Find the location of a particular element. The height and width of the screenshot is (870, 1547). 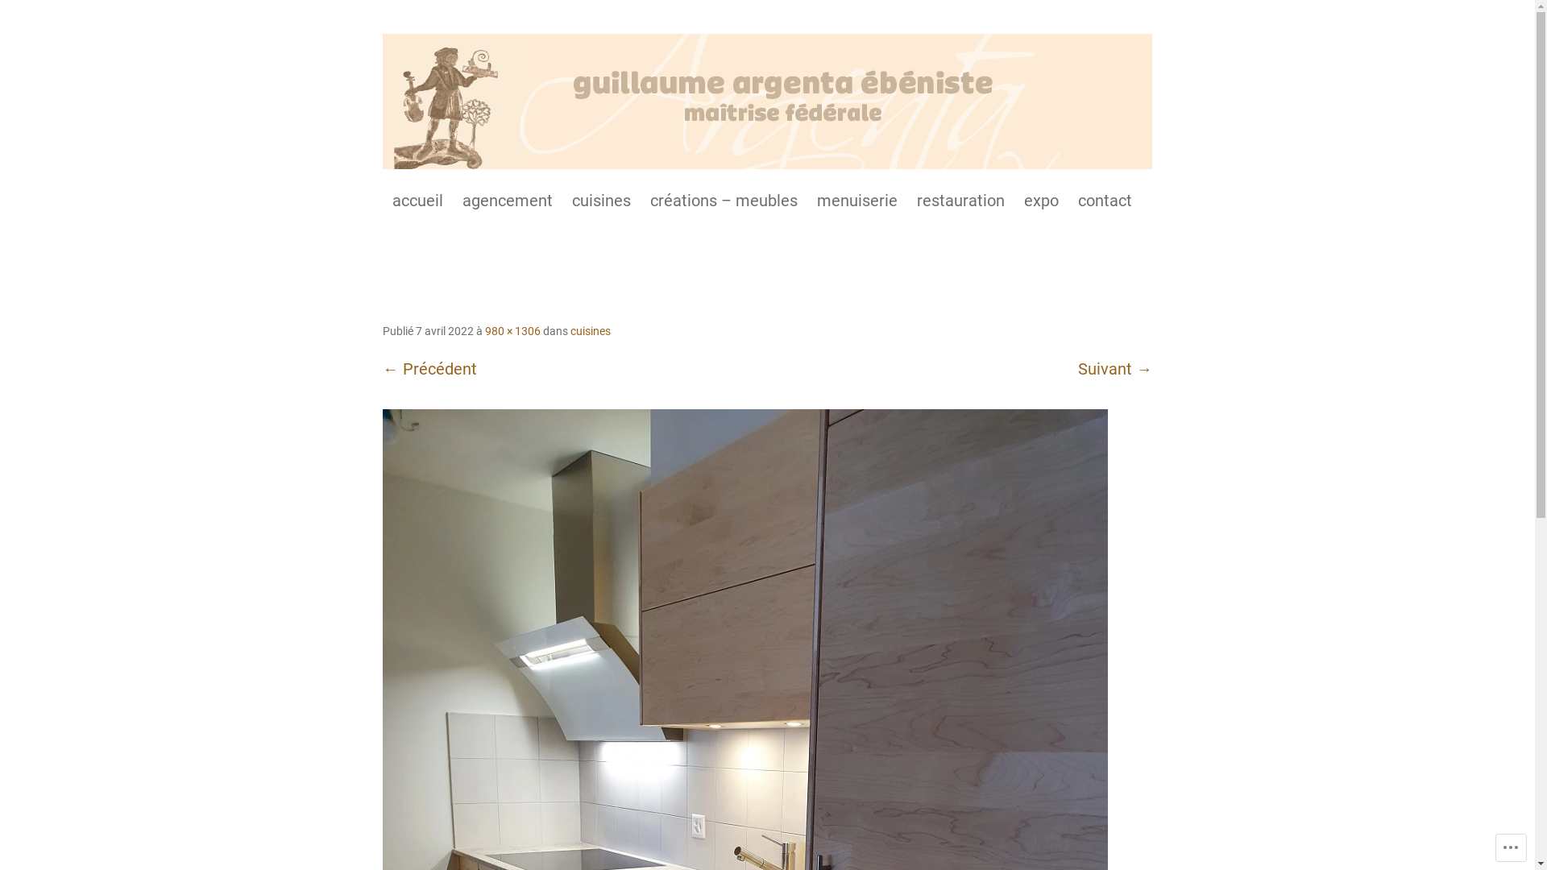

cuisines is located at coordinates (601, 201).